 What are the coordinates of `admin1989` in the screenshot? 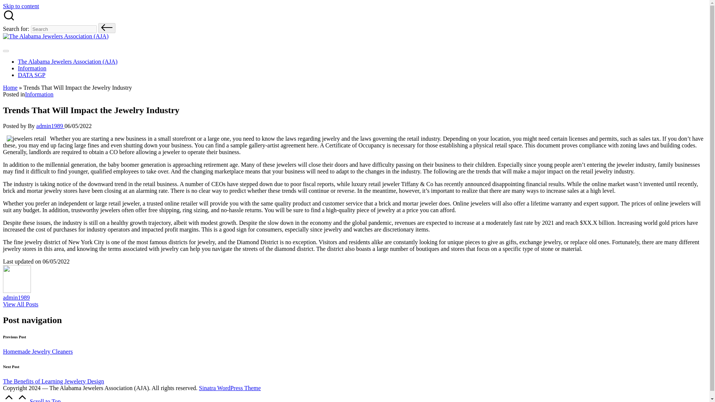 It's located at (16, 297).